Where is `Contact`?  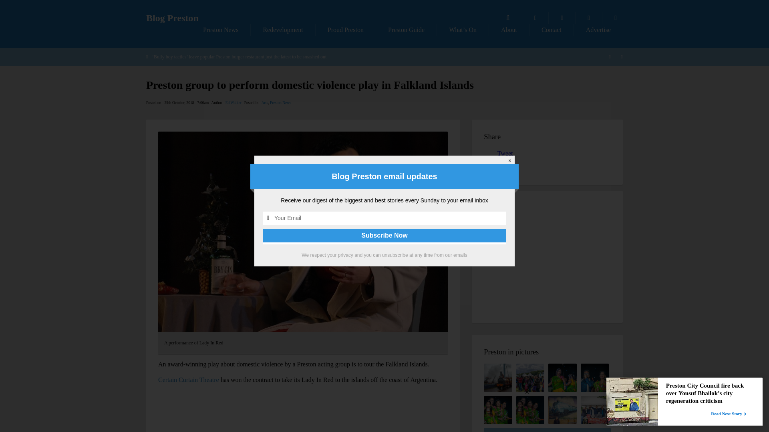
Contact is located at coordinates (552, 30).